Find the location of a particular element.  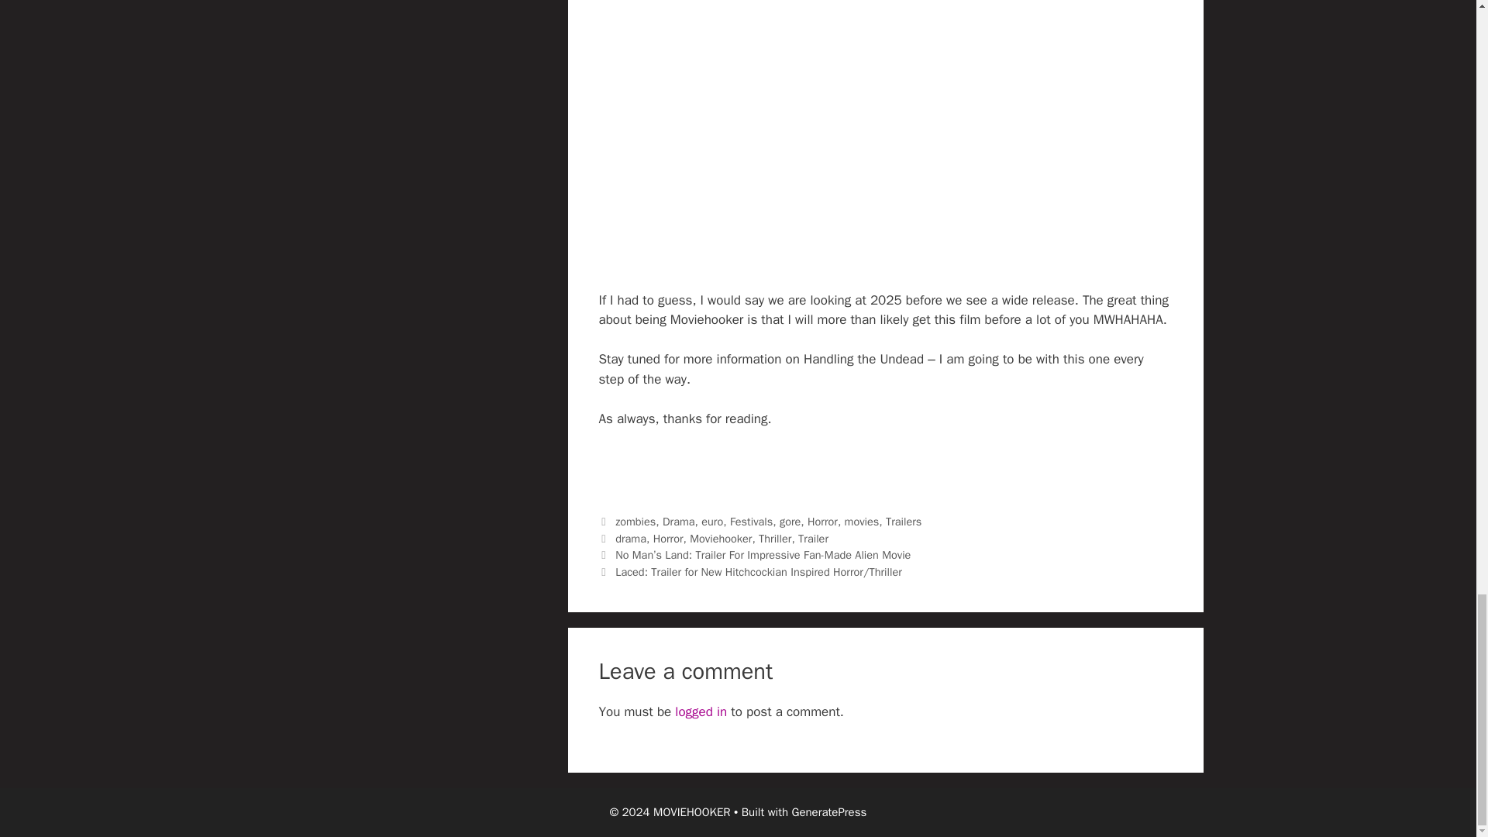

Pin it with Pinterest is located at coordinates (740, 467).